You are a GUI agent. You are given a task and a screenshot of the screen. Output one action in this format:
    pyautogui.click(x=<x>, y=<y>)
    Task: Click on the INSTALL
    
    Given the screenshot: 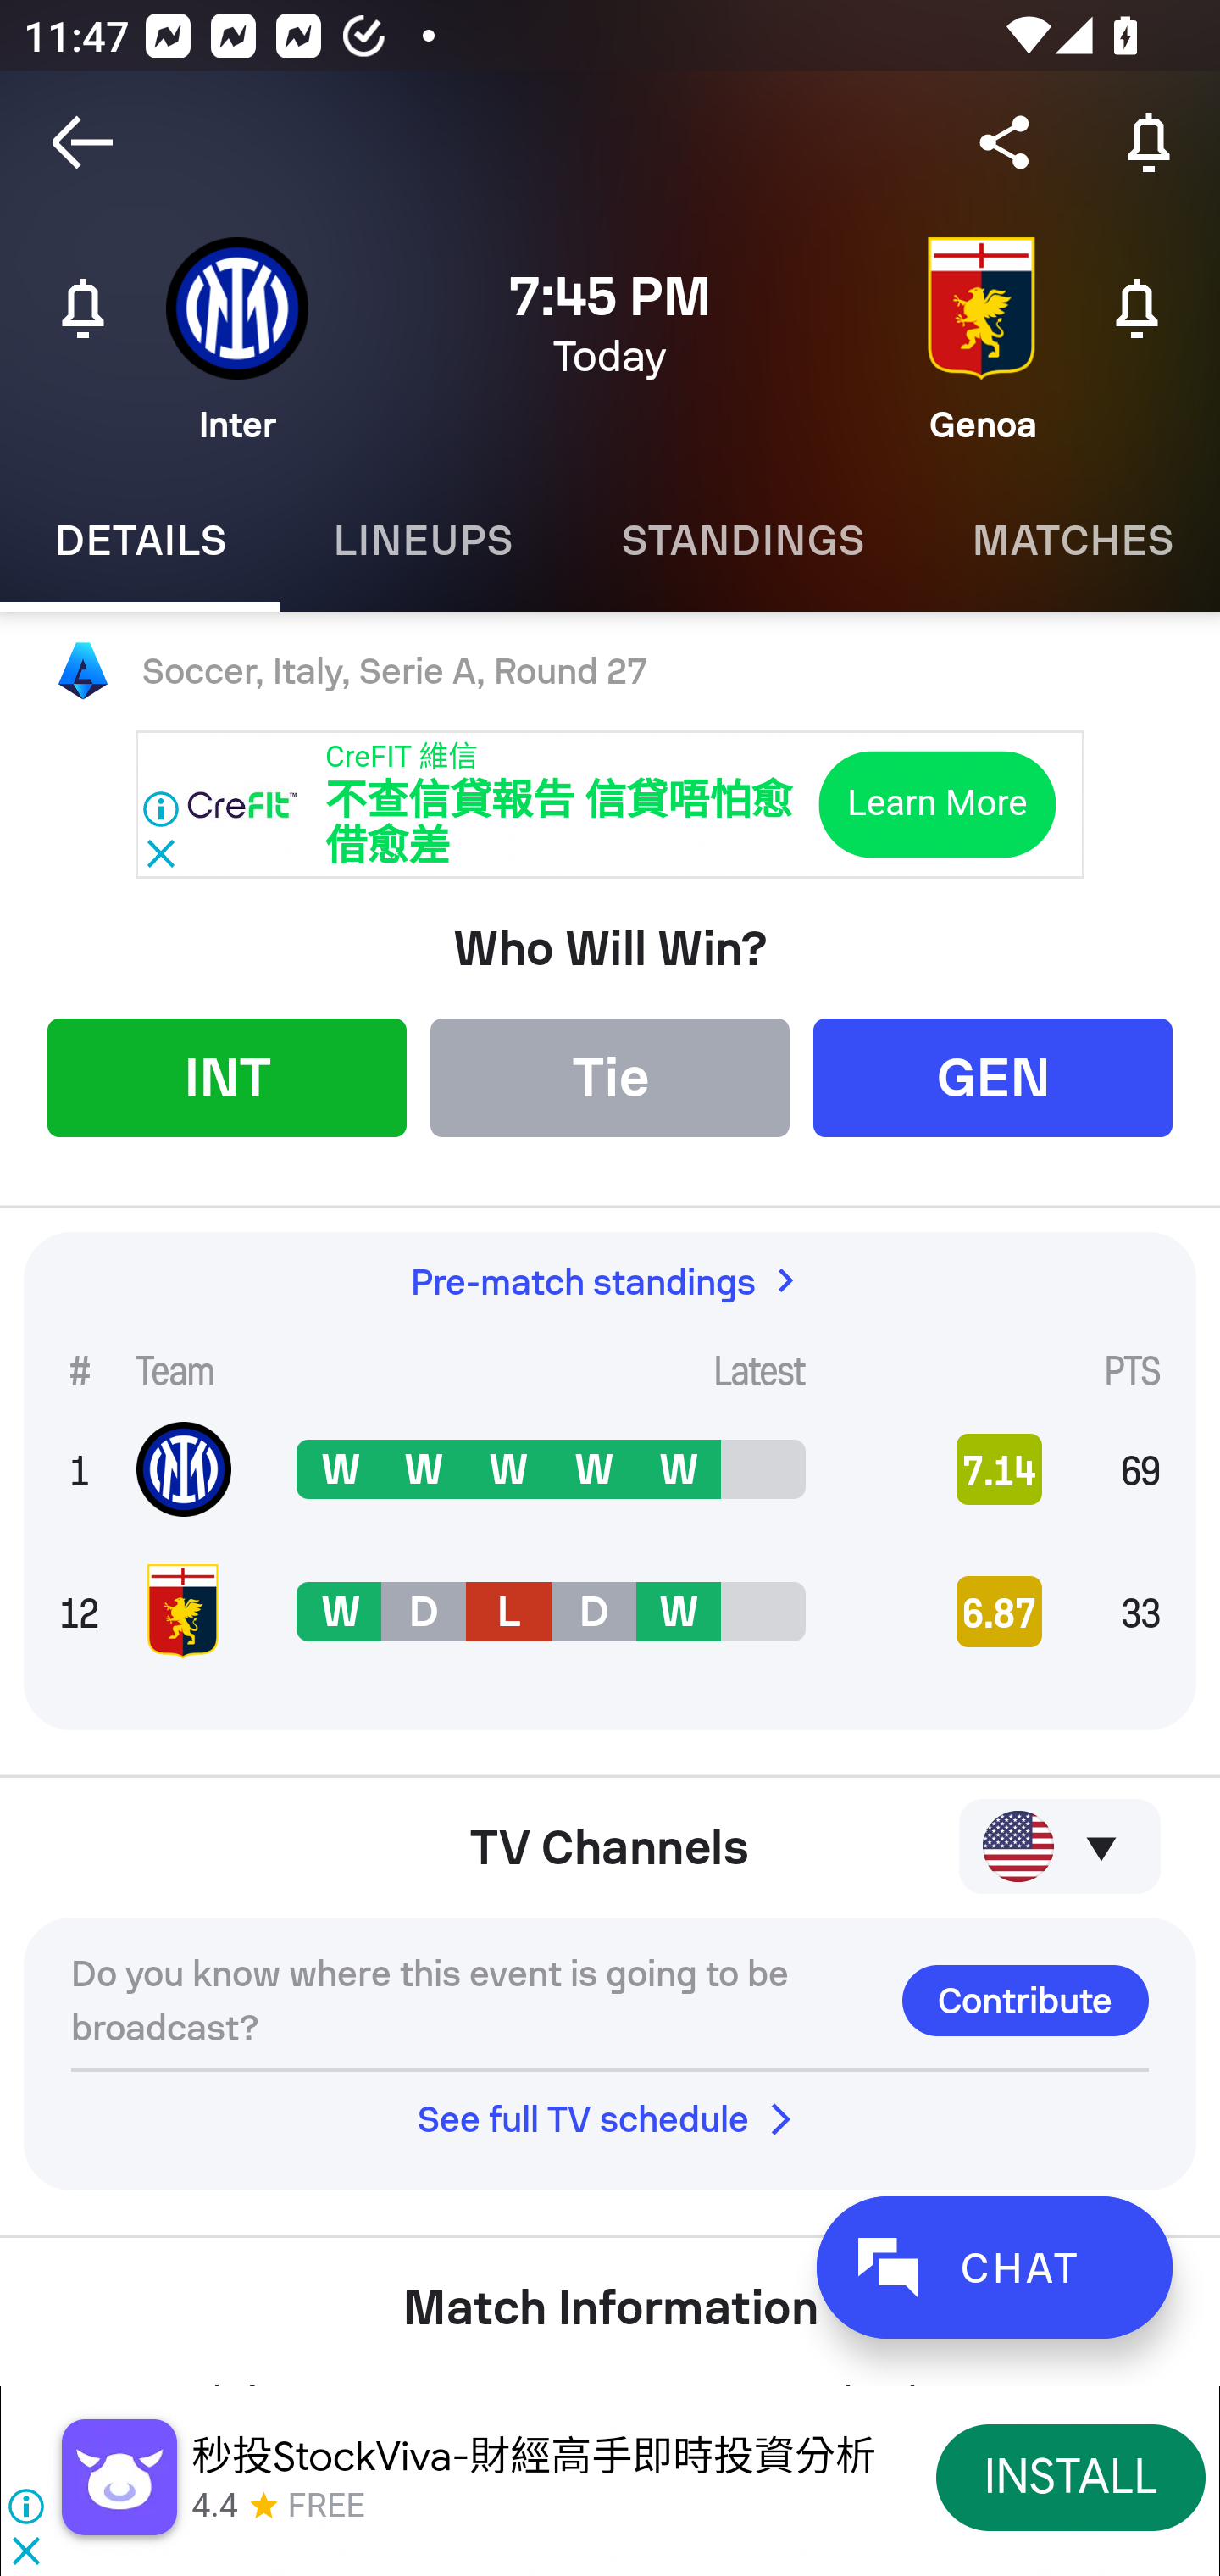 What is the action you would take?
    pyautogui.click(x=1071, y=2476)
    